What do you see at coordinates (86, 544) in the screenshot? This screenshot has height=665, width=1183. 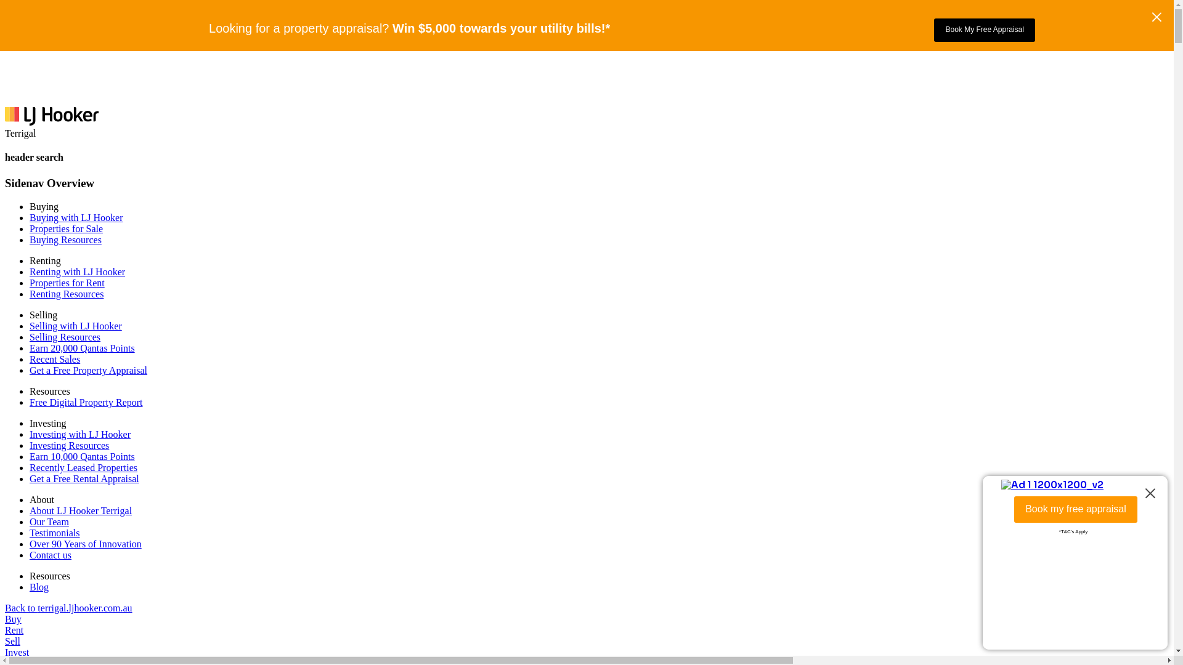 I see `Over 90 Years of Innovation` at bounding box center [86, 544].